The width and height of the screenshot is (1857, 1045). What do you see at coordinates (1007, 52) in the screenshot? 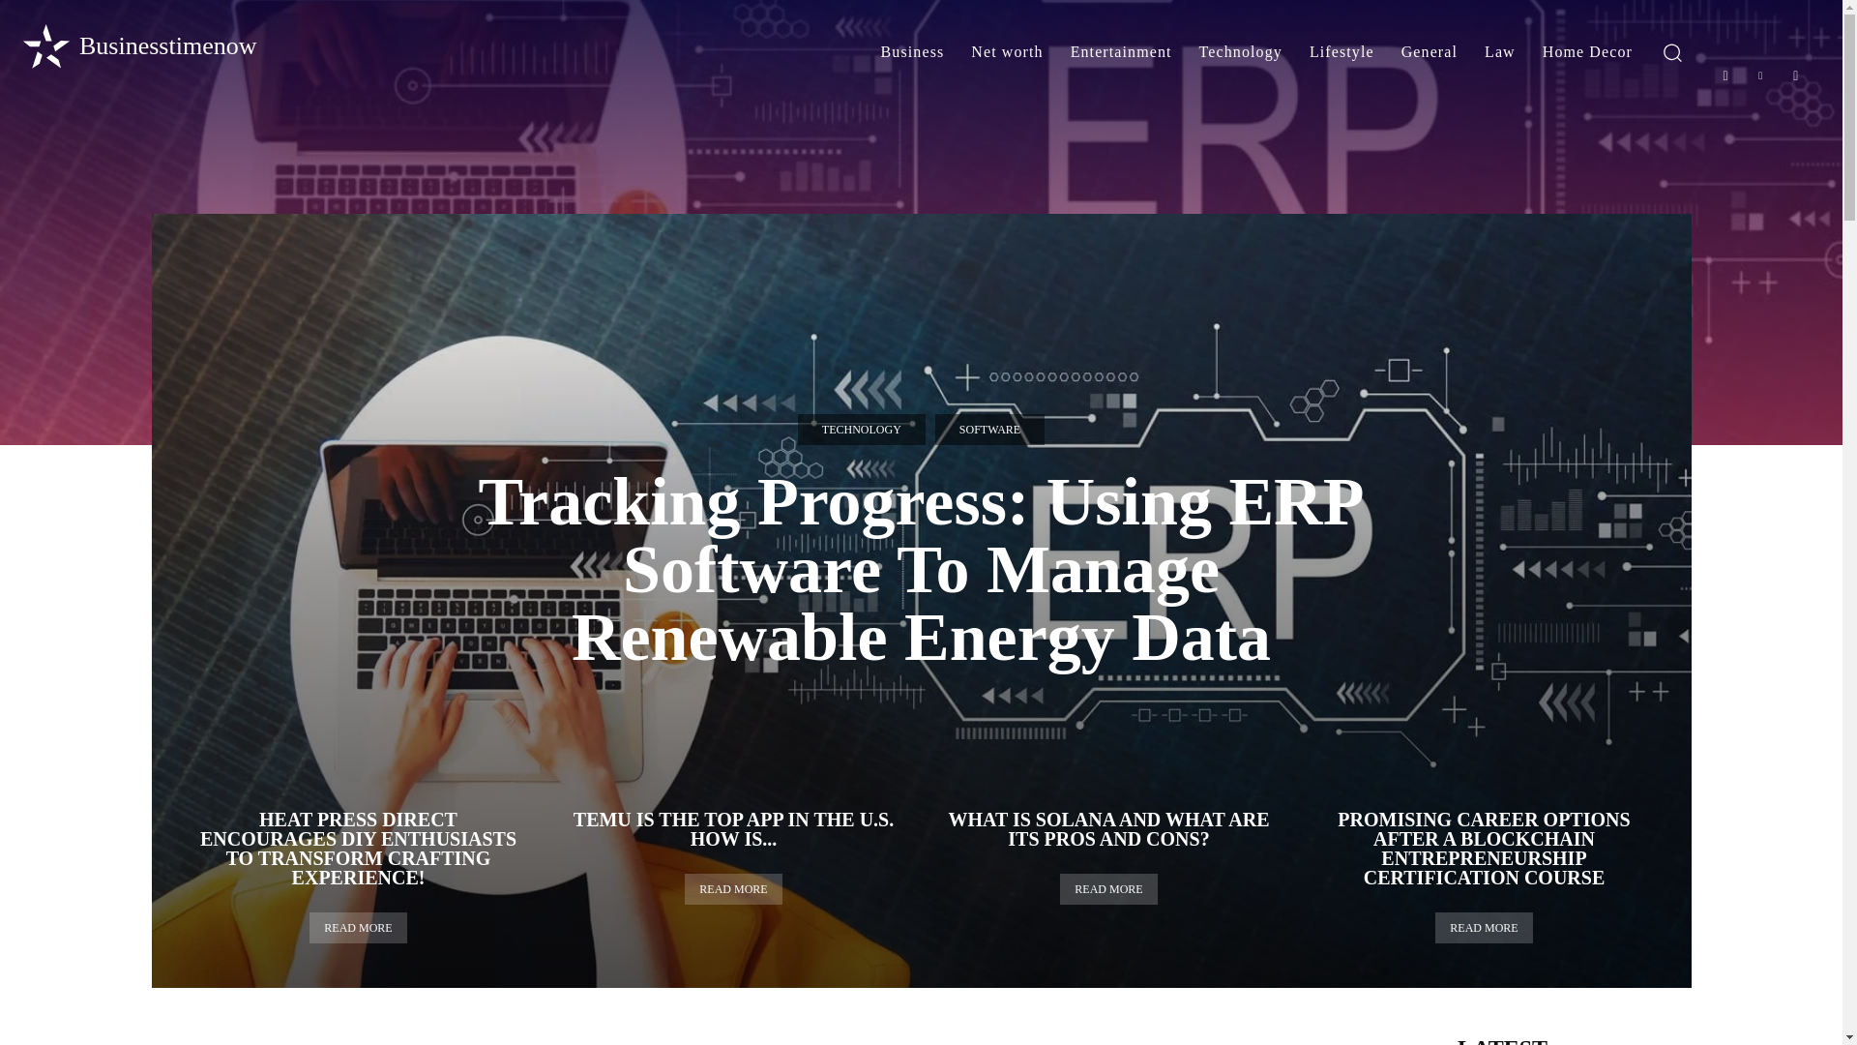
I see `Net worth` at bounding box center [1007, 52].